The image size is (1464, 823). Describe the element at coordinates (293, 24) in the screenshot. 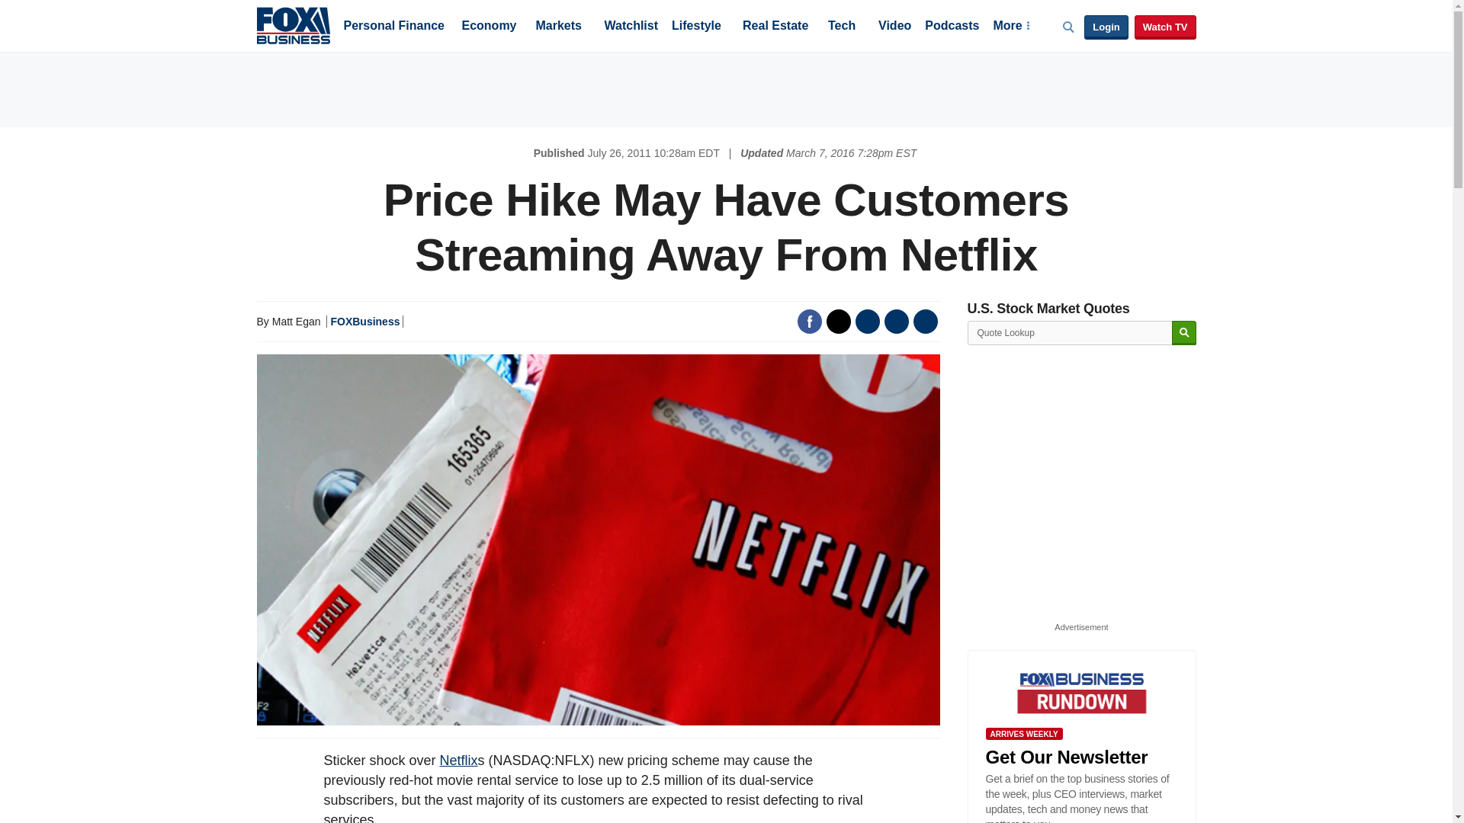

I see `Fox Business` at that location.